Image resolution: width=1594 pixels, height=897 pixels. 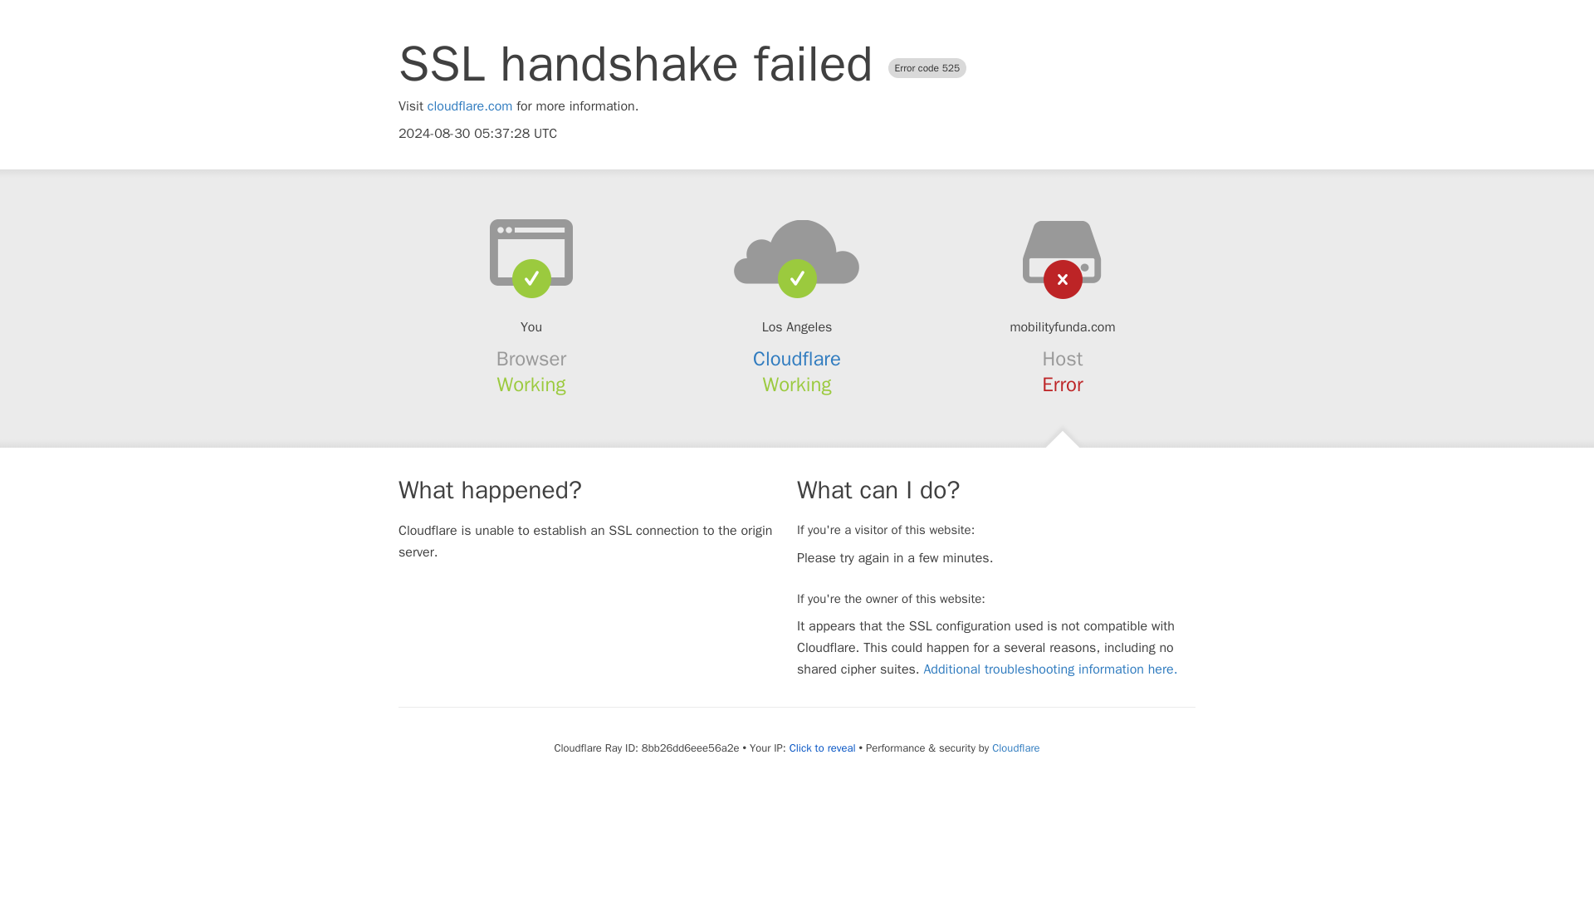 What do you see at coordinates (797, 359) in the screenshot?
I see `Cloudflare` at bounding box center [797, 359].